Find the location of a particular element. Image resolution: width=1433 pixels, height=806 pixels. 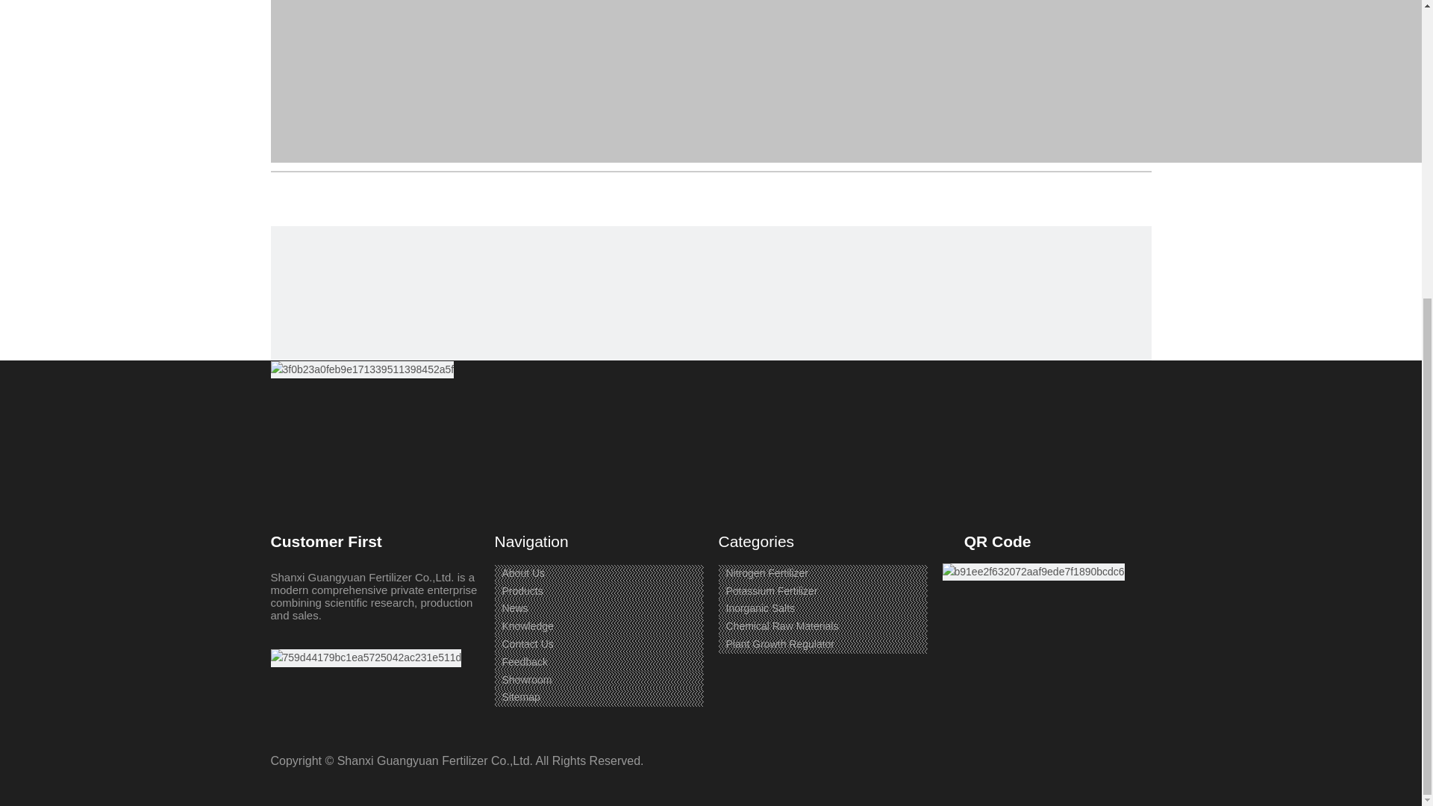

Potassium Fertilizer is located at coordinates (770, 591).